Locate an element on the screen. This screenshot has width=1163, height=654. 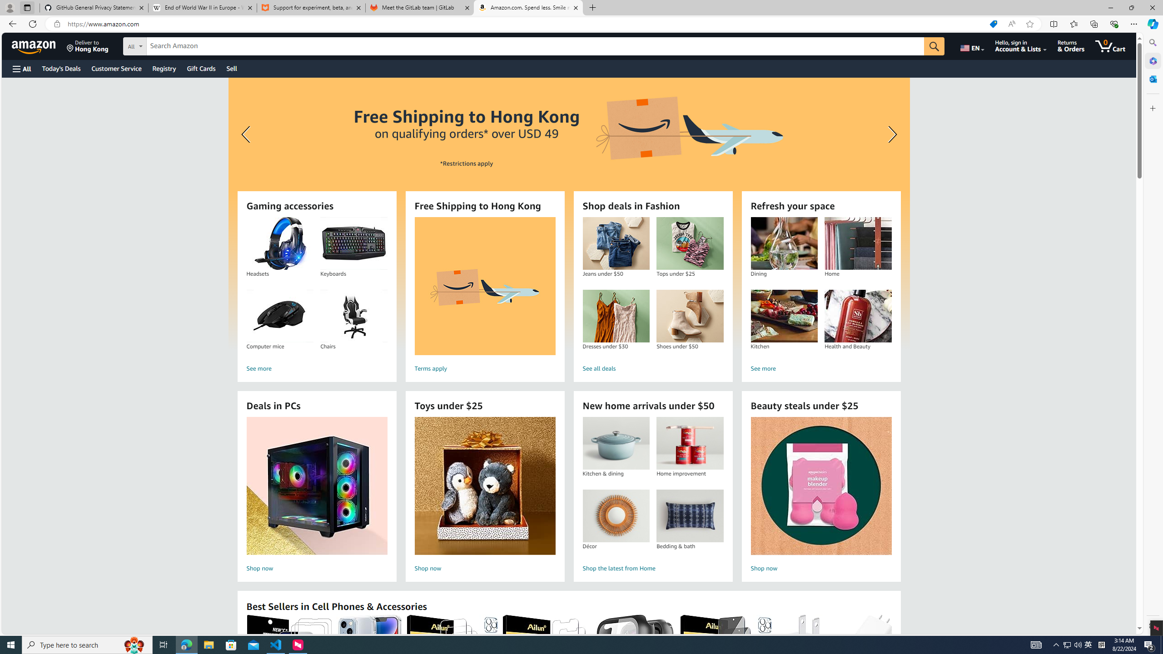
Chairs is located at coordinates (354, 316).